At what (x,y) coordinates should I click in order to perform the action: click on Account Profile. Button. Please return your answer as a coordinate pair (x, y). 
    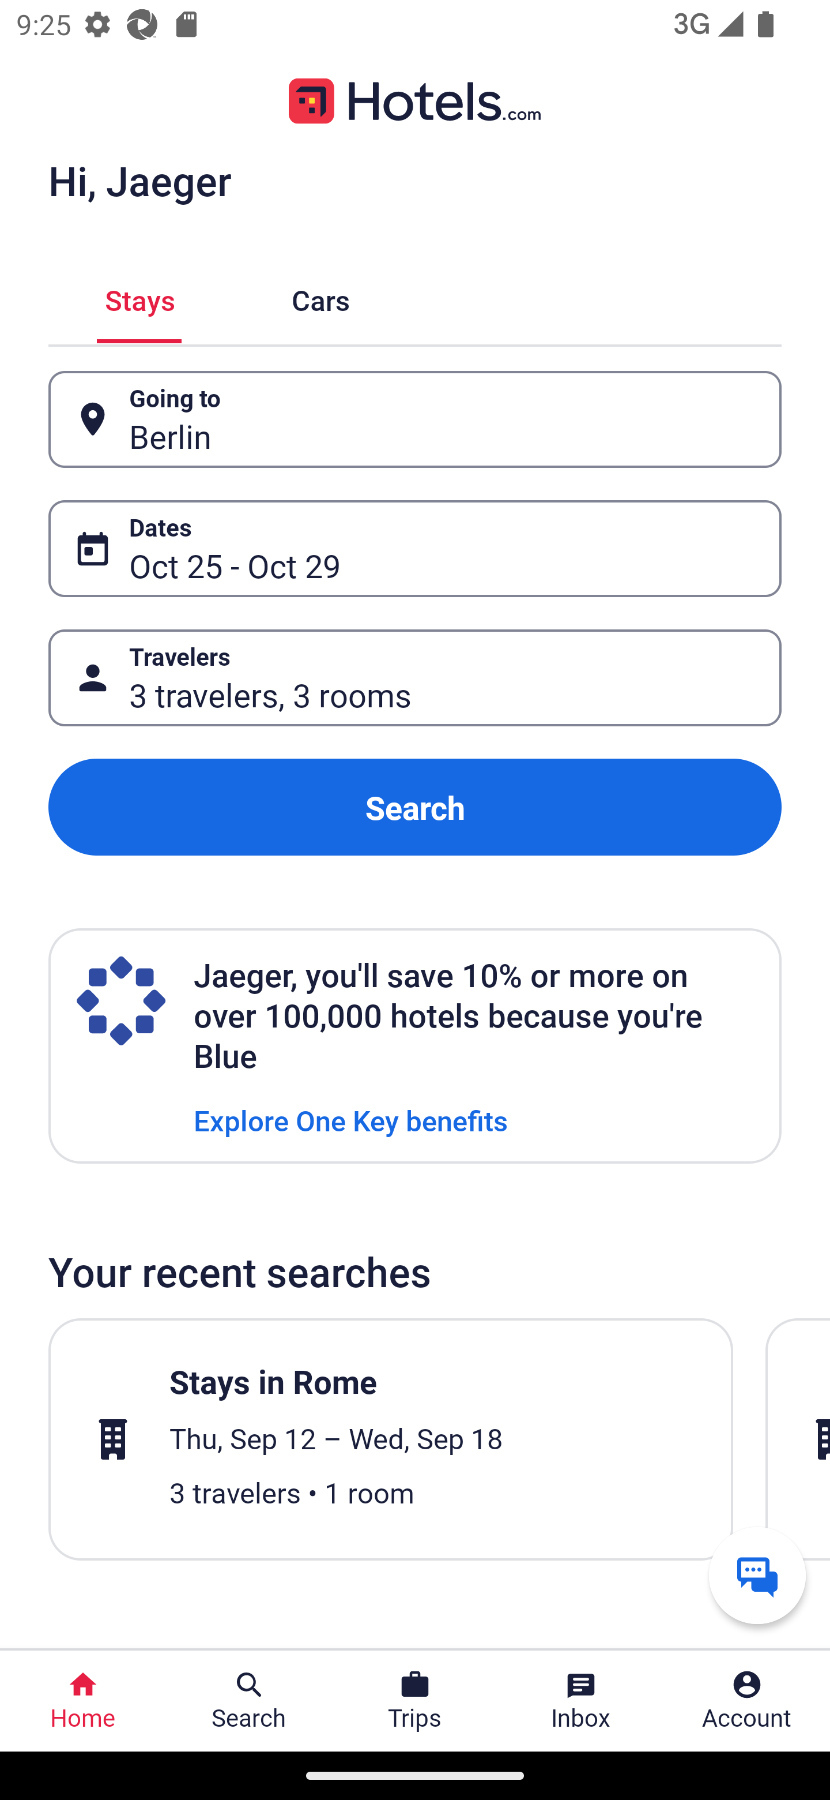
    Looking at the image, I should click on (747, 1701).